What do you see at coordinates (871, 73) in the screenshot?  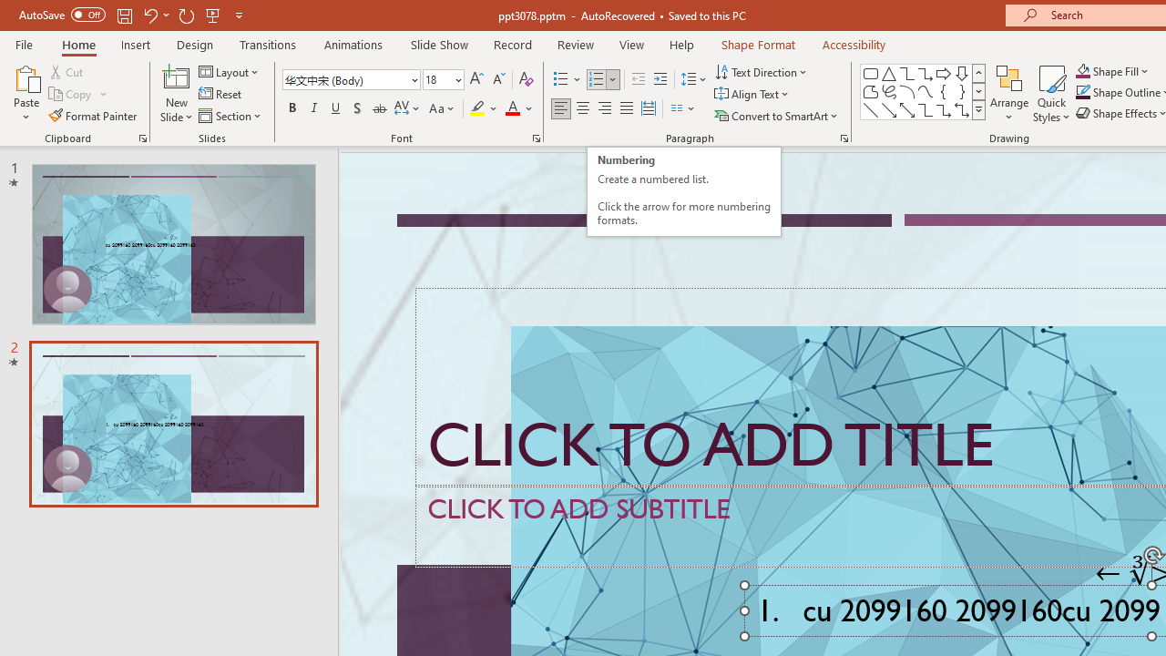 I see `Rectangle: Rounded Corners` at bounding box center [871, 73].